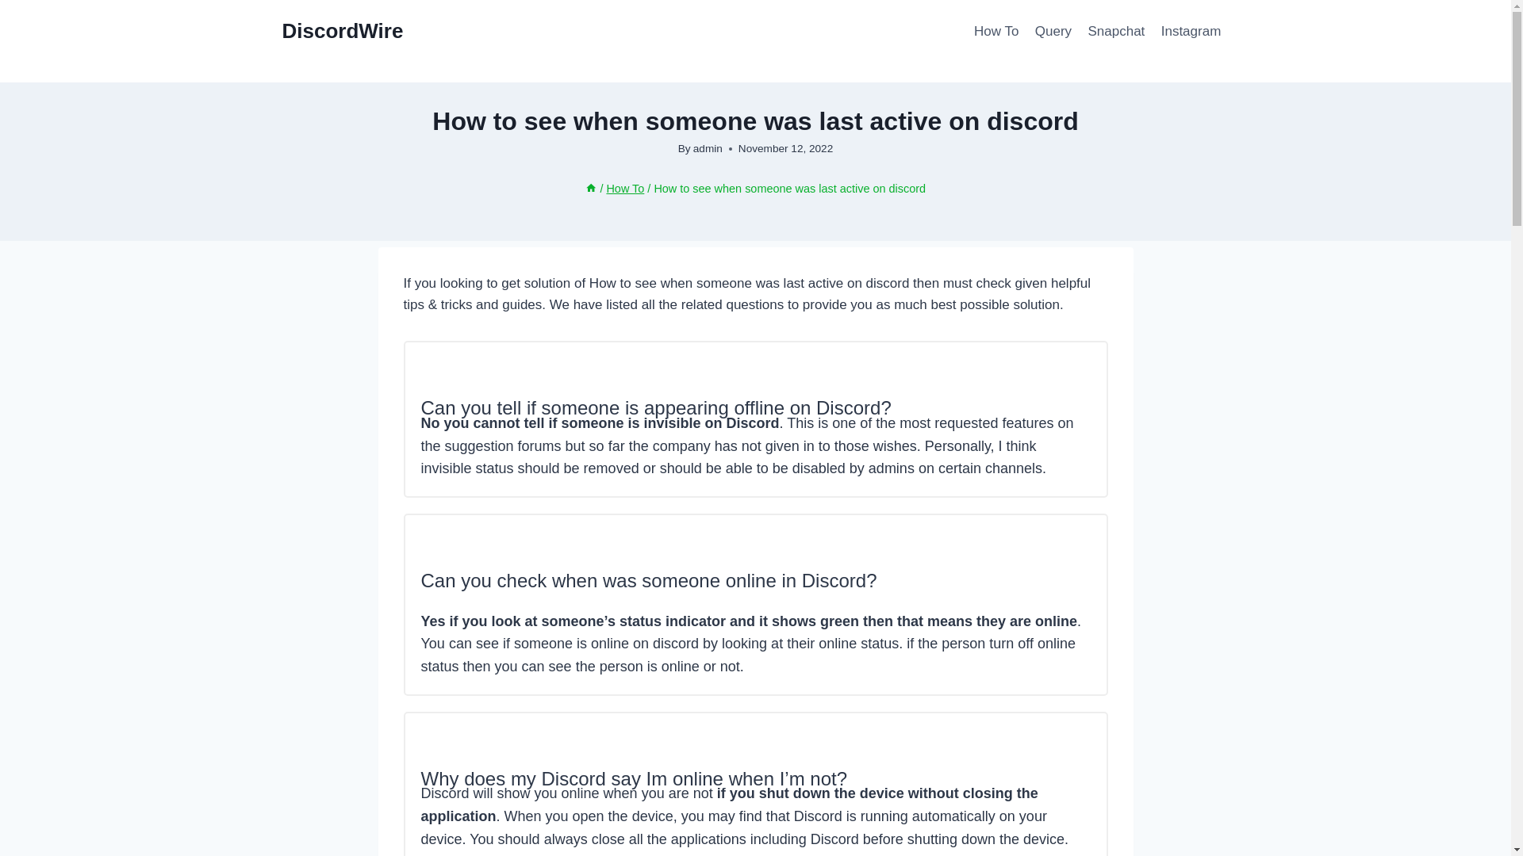 The width and height of the screenshot is (1523, 856). What do you see at coordinates (1053, 32) in the screenshot?
I see `Query` at bounding box center [1053, 32].